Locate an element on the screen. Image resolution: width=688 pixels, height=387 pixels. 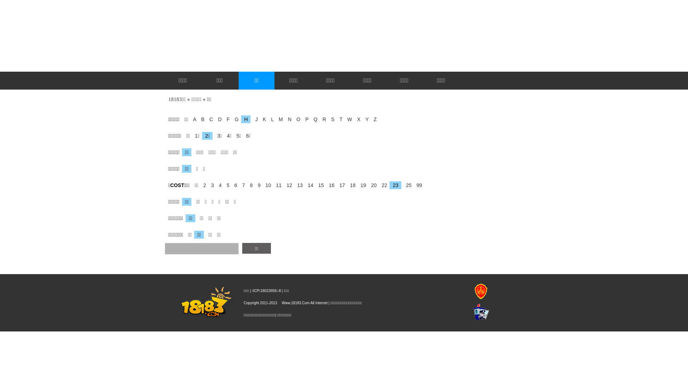
25 is located at coordinates (407, 185).